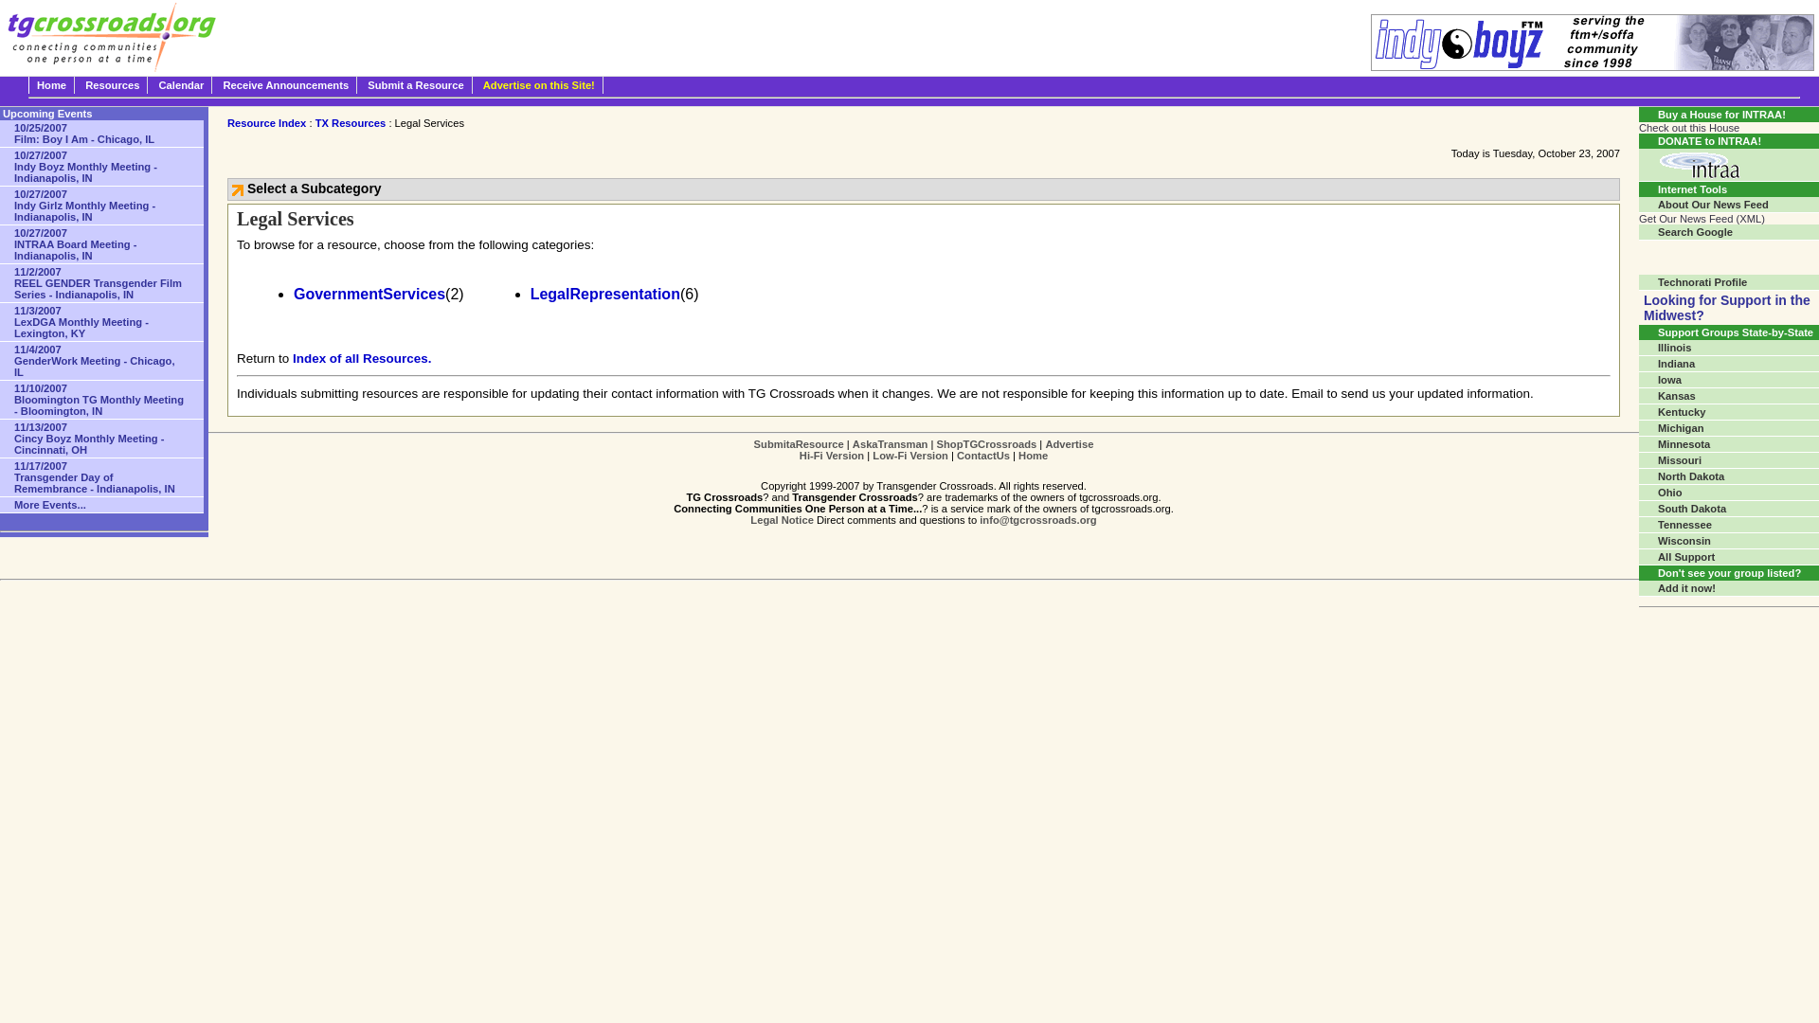 This screenshot has width=1819, height=1023. Describe the element at coordinates (51, 85) in the screenshot. I see `TG Crossroads Home` at that location.